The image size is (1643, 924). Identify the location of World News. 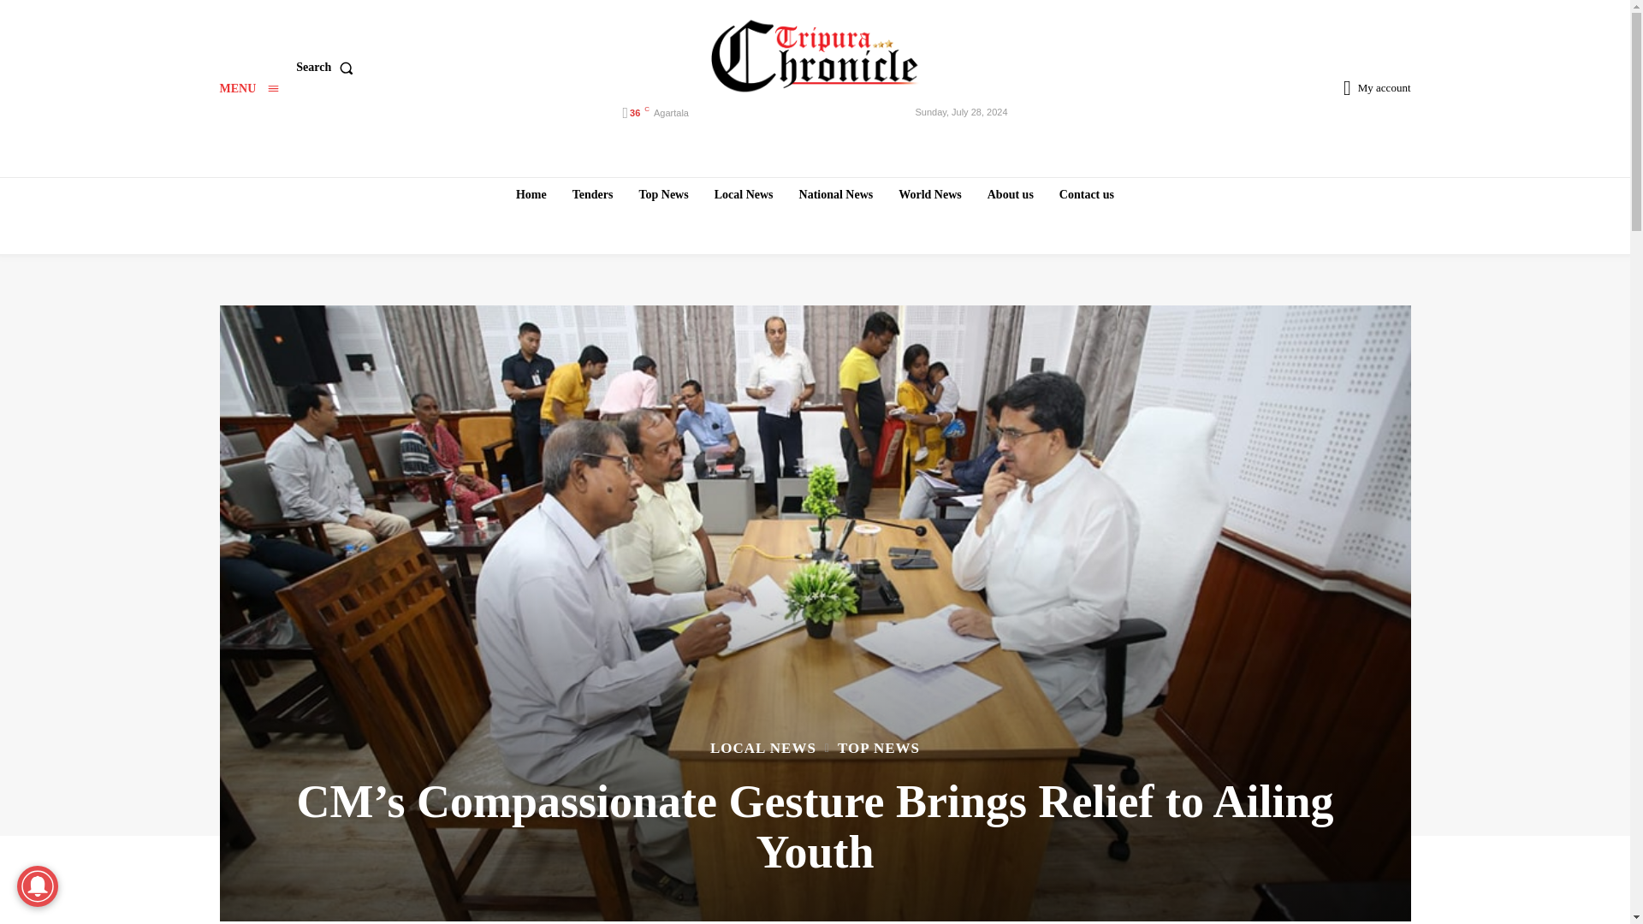
(930, 194).